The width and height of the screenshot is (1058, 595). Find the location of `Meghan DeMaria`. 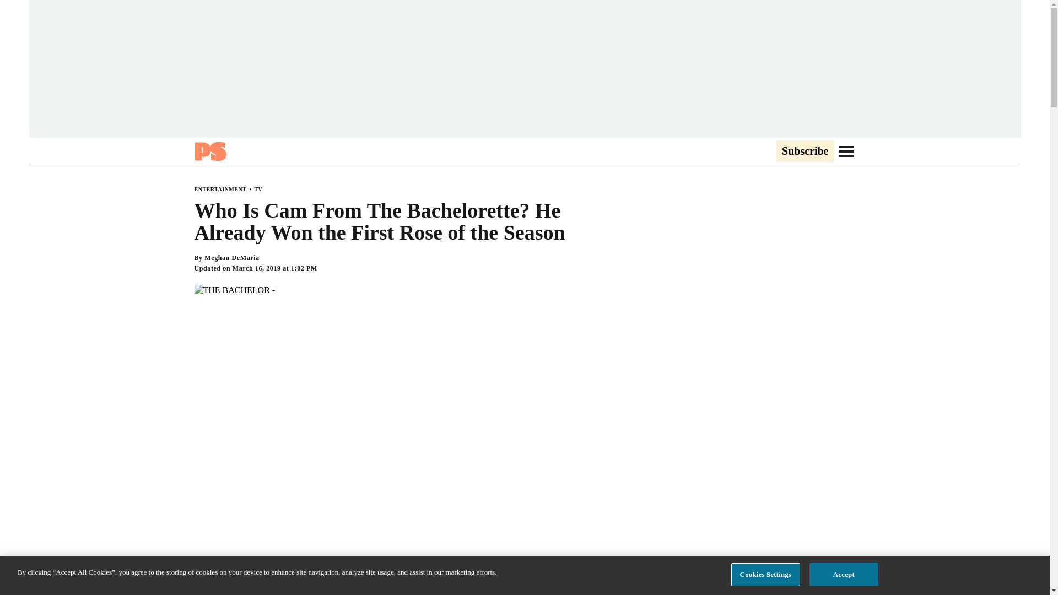

Meghan DeMaria is located at coordinates (231, 258).